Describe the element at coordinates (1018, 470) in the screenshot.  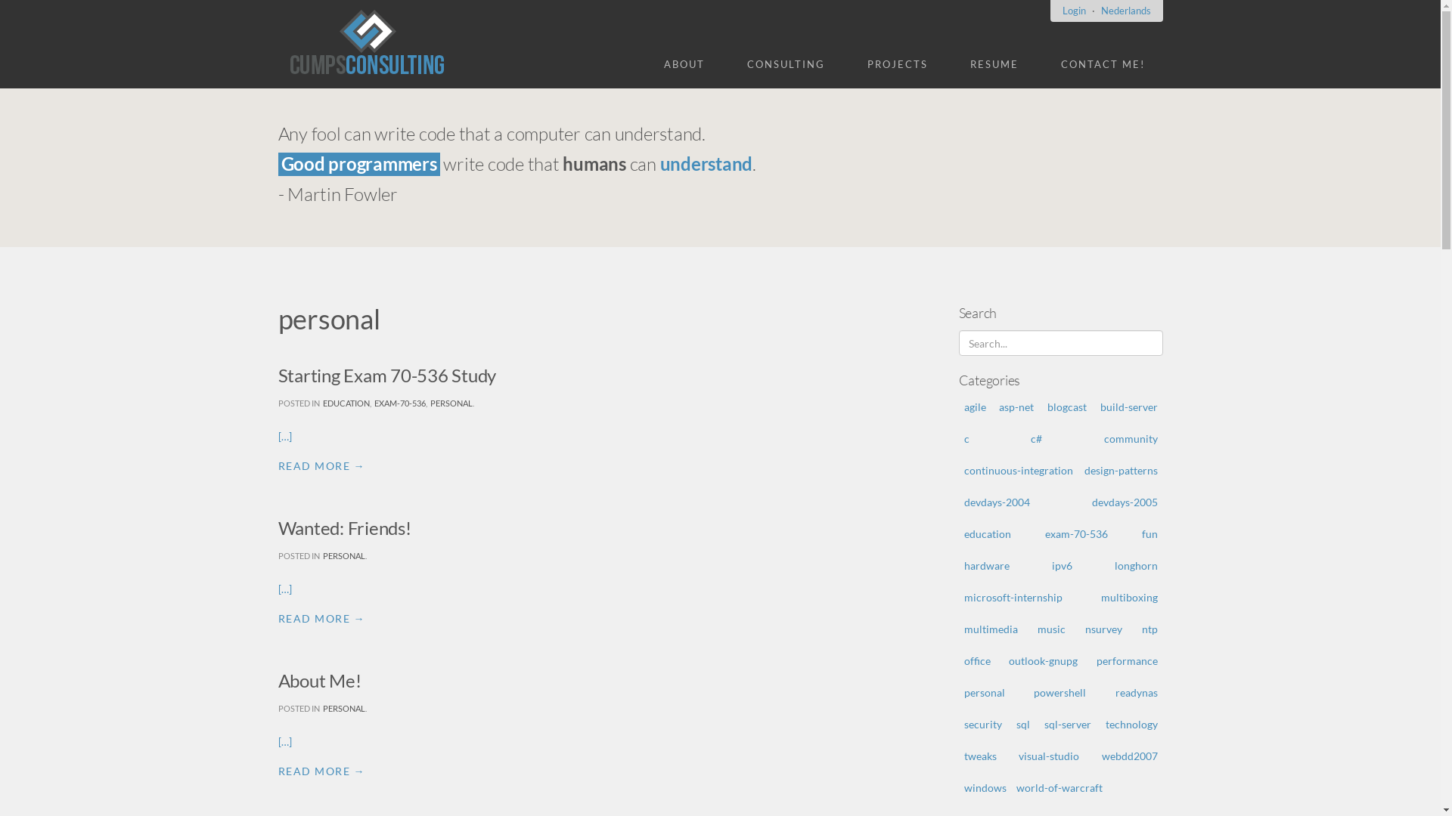
I see `continuous-integration` at that location.